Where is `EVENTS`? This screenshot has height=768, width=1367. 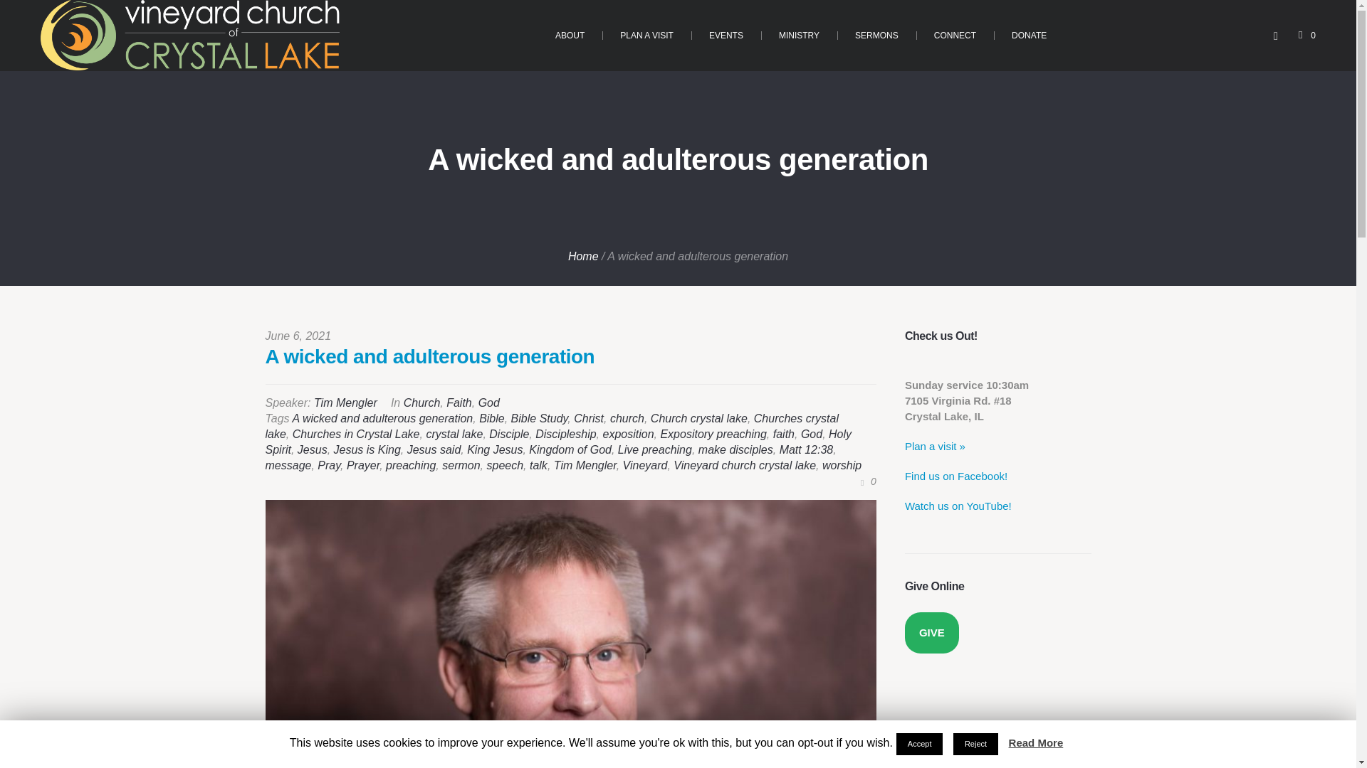 EVENTS is located at coordinates (726, 36).